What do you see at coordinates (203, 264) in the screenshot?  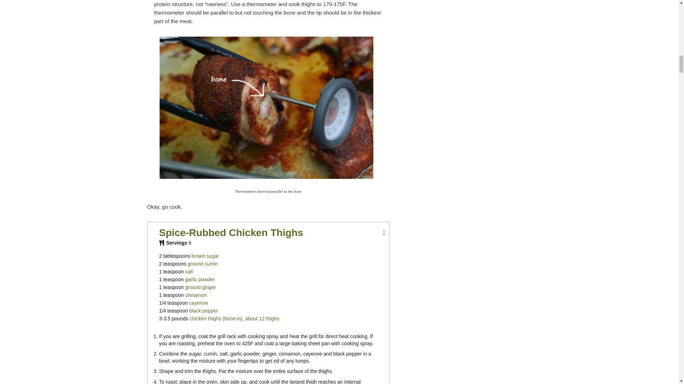 I see `ground cumin` at bounding box center [203, 264].